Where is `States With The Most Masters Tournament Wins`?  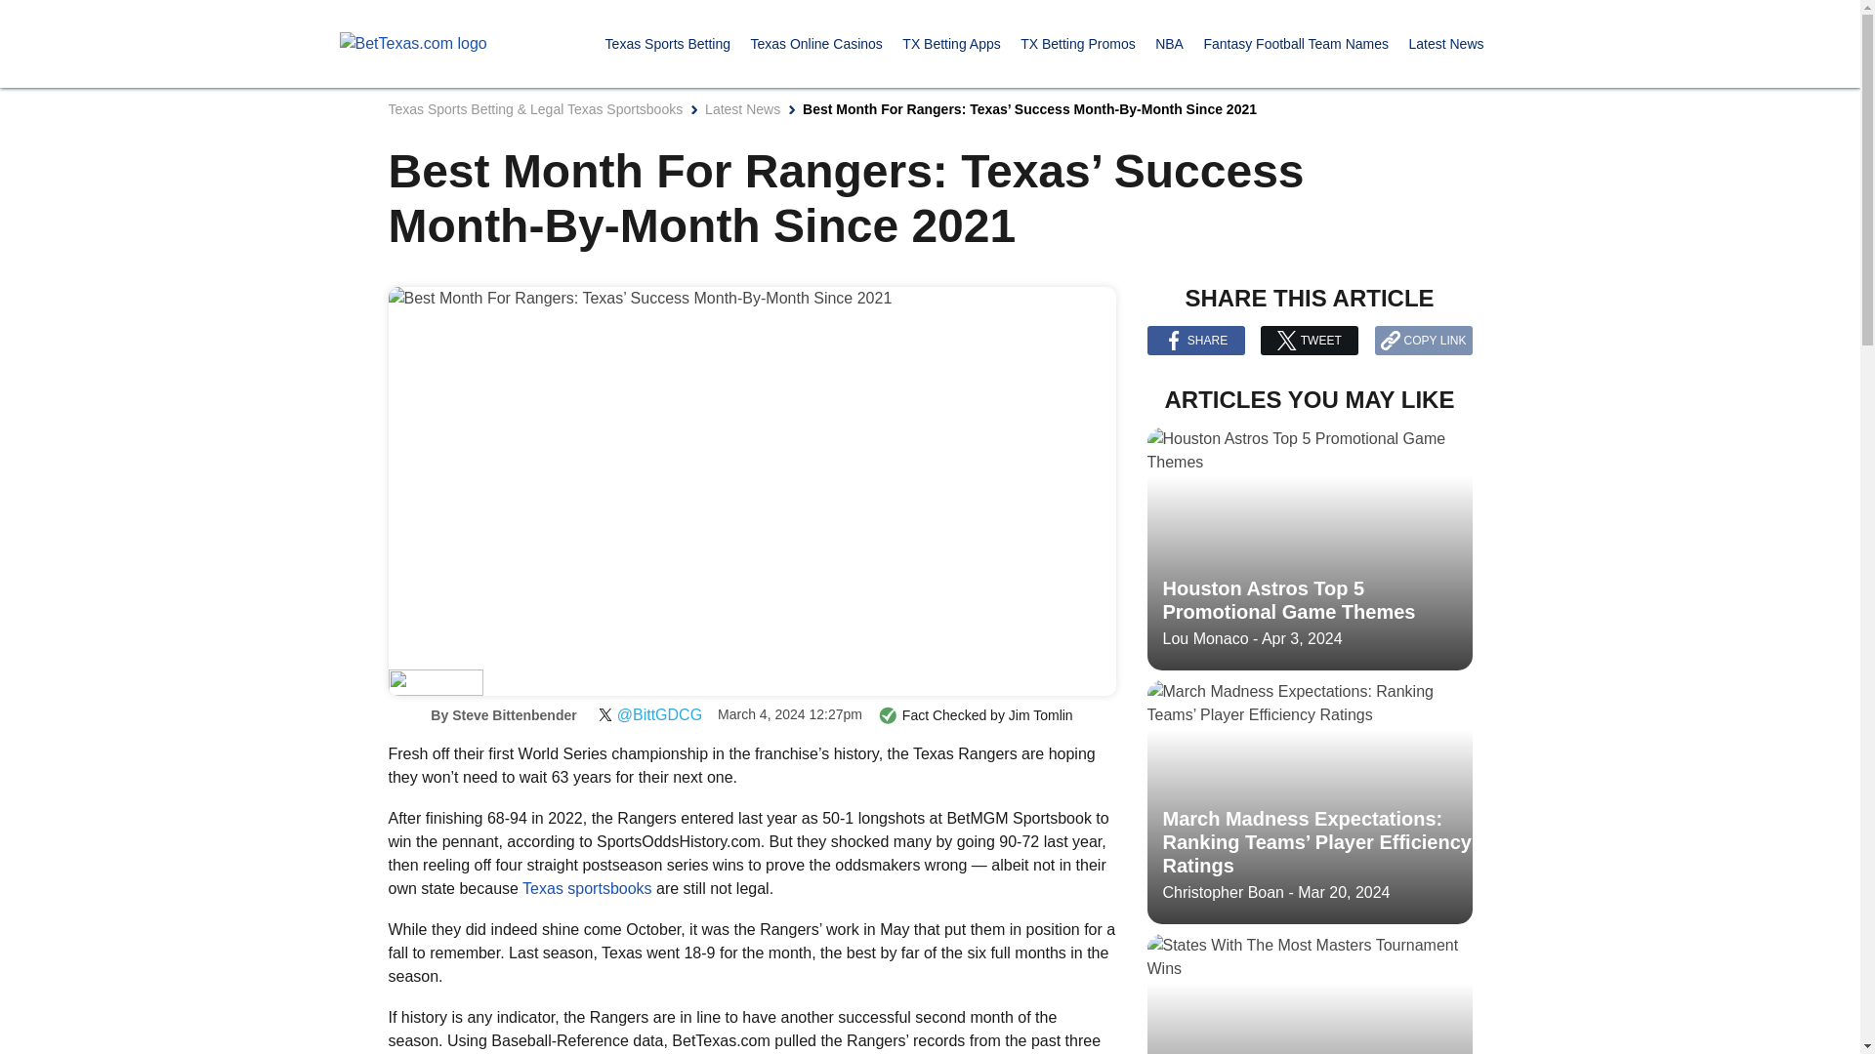
States With The Most Masters Tournament Wins is located at coordinates (1309, 993).